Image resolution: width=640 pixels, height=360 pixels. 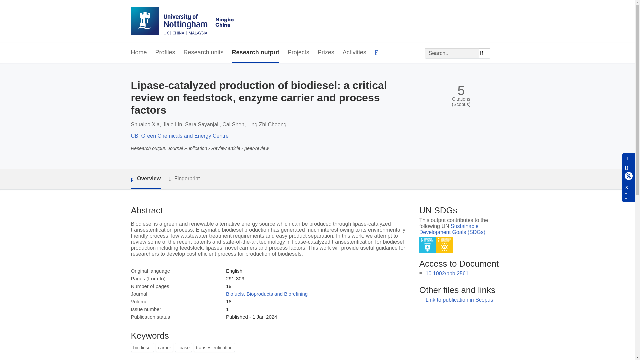 What do you see at coordinates (354, 53) in the screenshot?
I see `Activities` at bounding box center [354, 53].